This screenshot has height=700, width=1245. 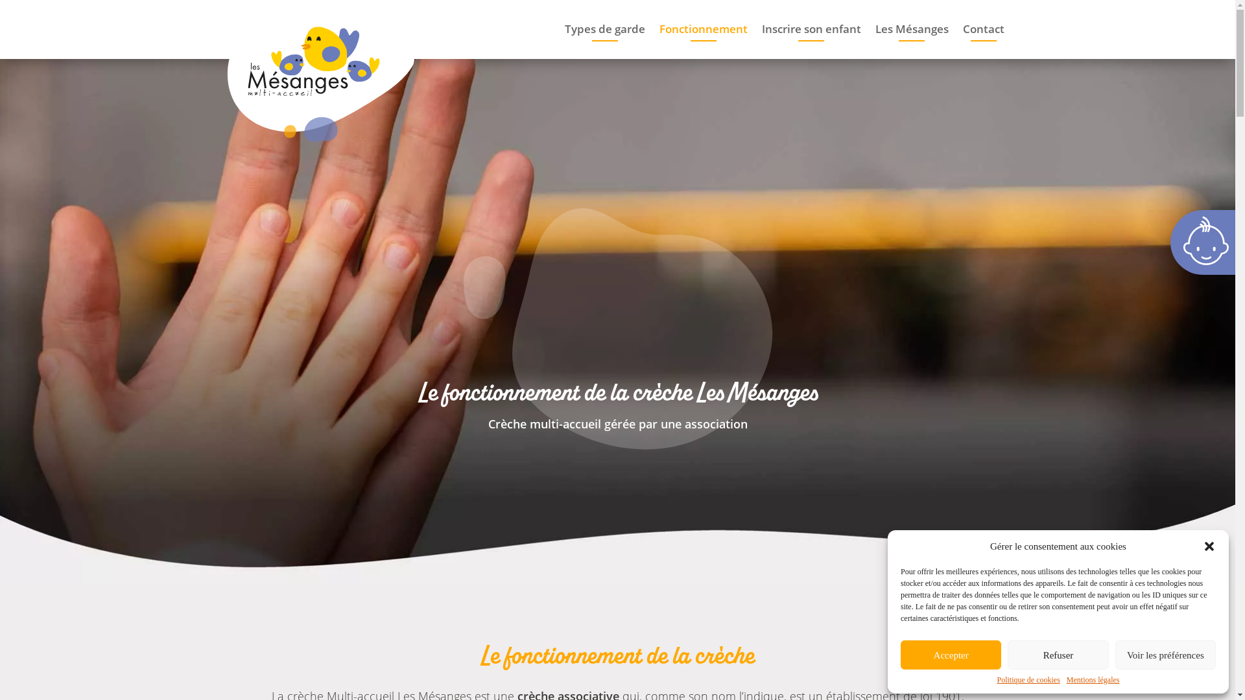 What do you see at coordinates (984, 39) in the screenshot?
I see `Contact` at bounding box center [984, 39].